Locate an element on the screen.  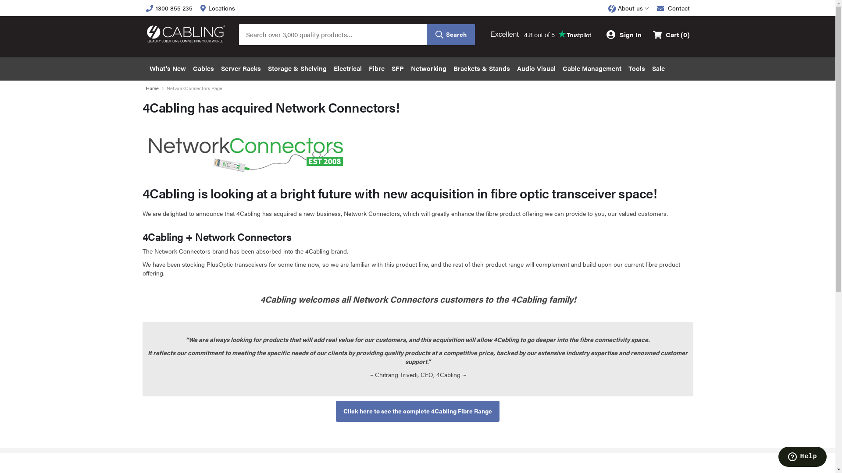
Contact is located at coordinates (674, 8).